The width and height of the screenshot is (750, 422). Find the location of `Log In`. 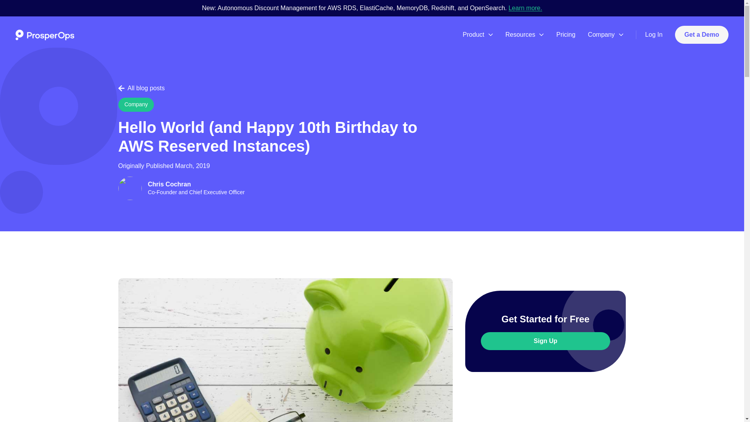

Log In is located at coordinates (654, 34).